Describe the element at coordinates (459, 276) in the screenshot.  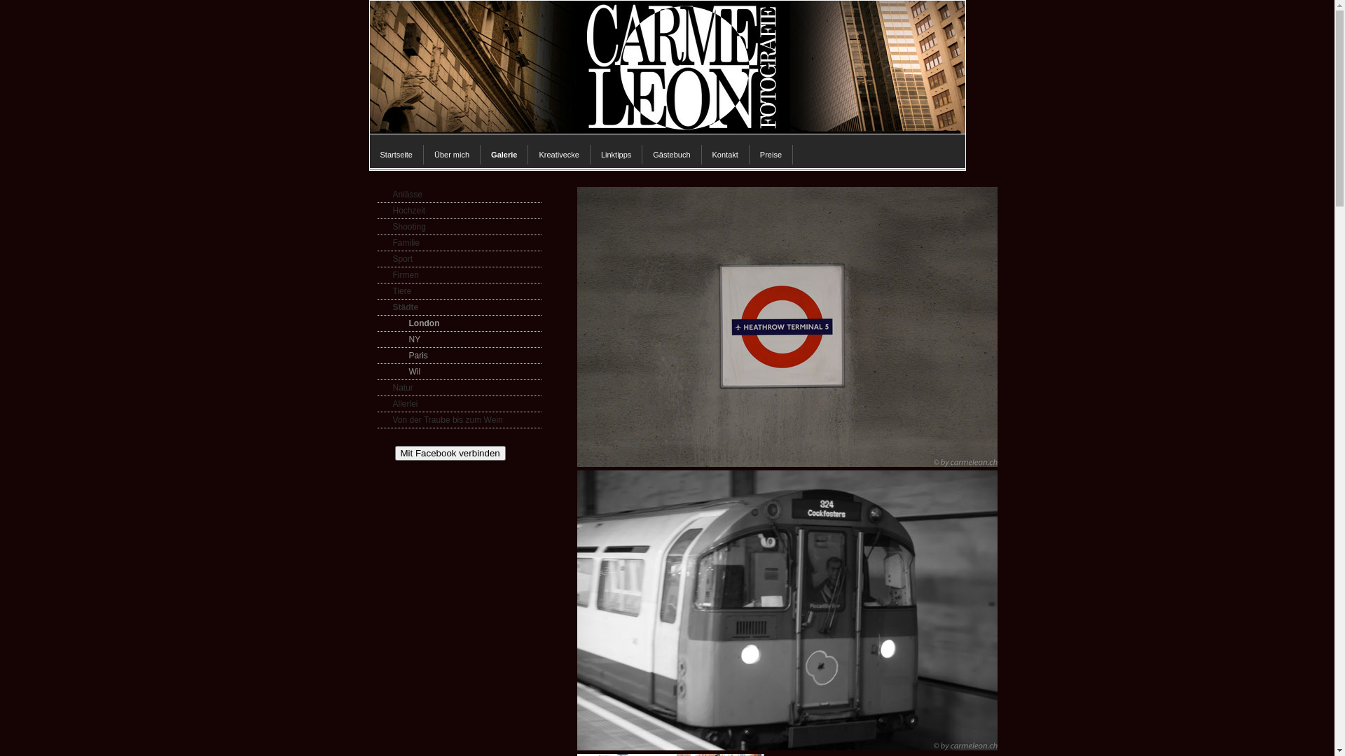
I see `Firmen` at that location.